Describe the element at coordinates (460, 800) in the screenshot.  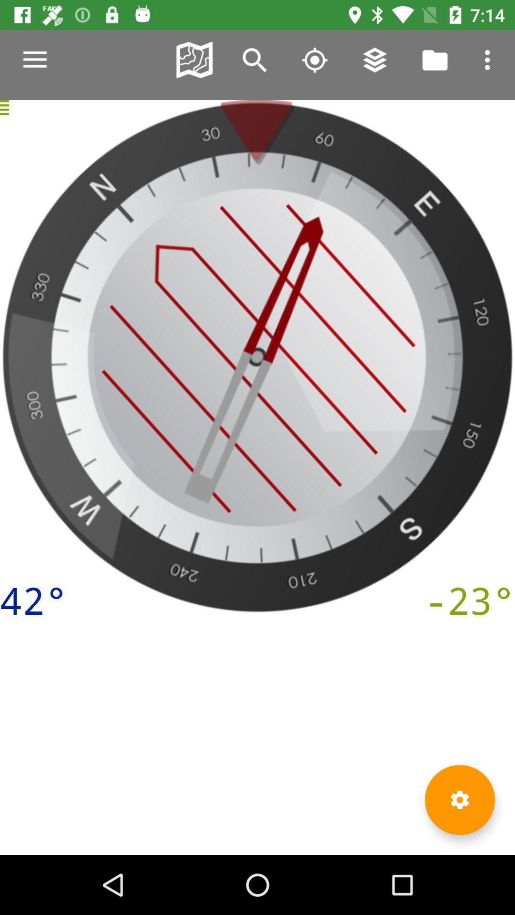
I see `settings option` at that location.